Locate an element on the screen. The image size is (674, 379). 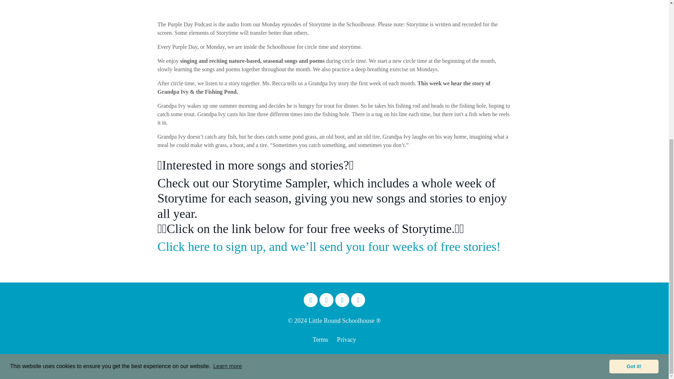
Learn more is located at coordinates (227, 149).